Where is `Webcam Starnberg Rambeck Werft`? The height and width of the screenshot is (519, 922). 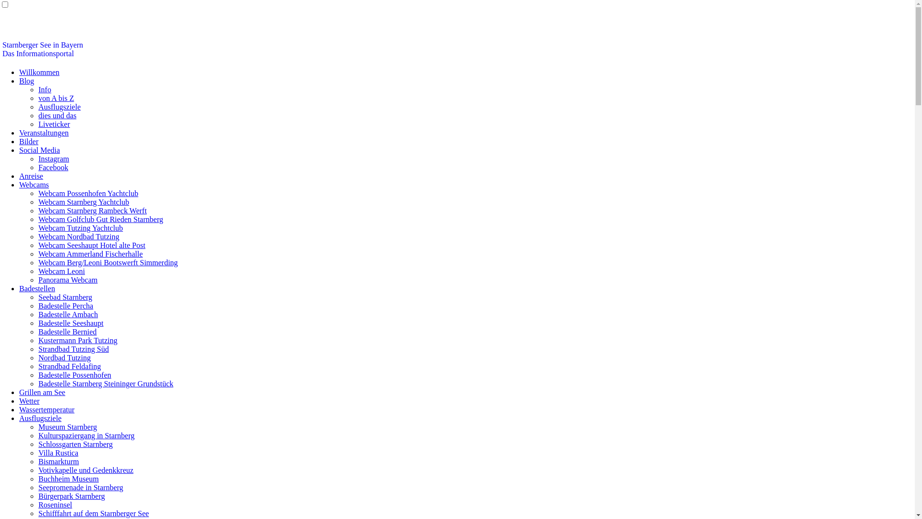 Webcam Starnberg Rambeck Werft is located at coordinates (93, 210).